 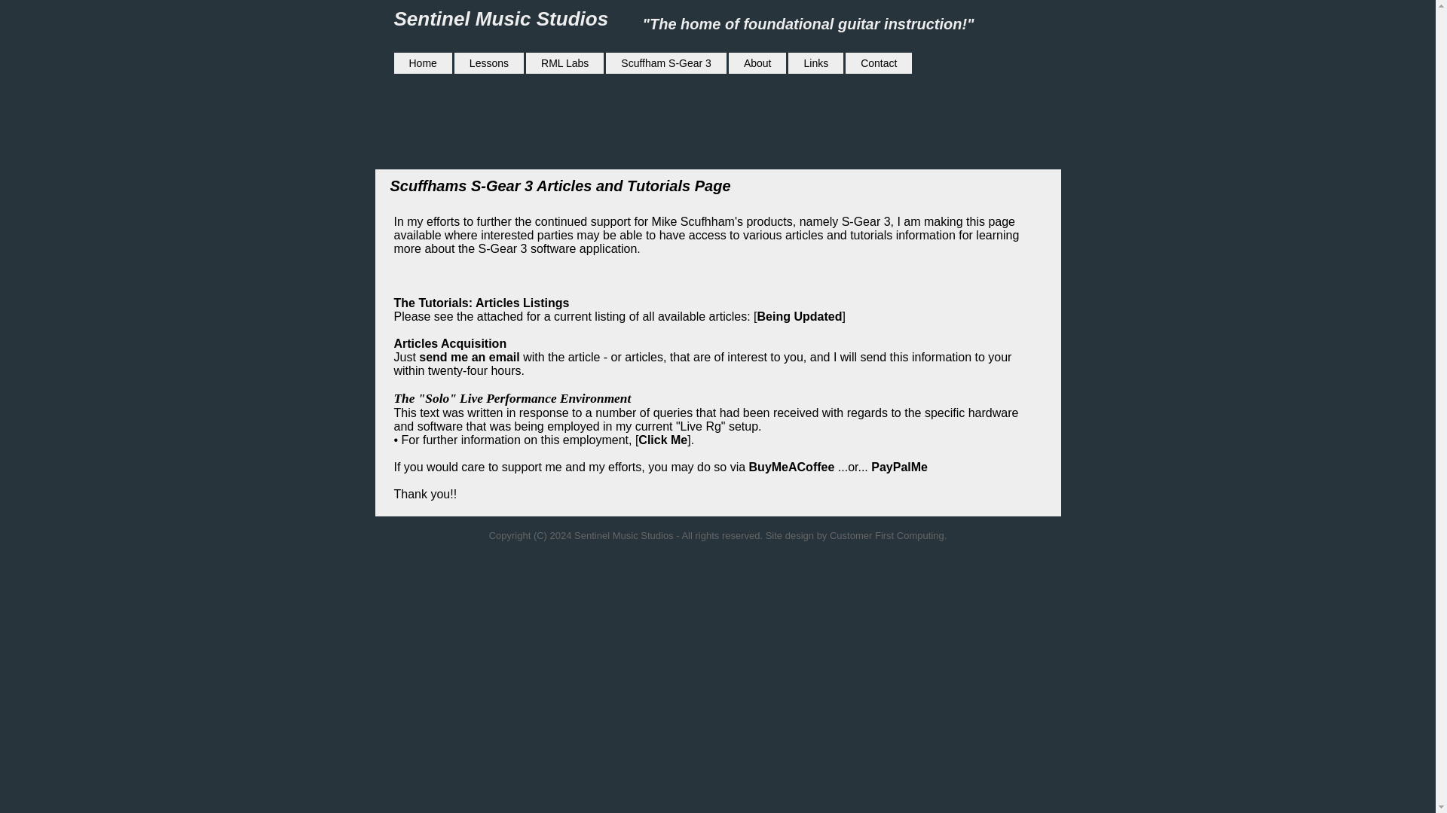 I want to click on Scuffham S-Gear 3, so click(x=666, y=63).